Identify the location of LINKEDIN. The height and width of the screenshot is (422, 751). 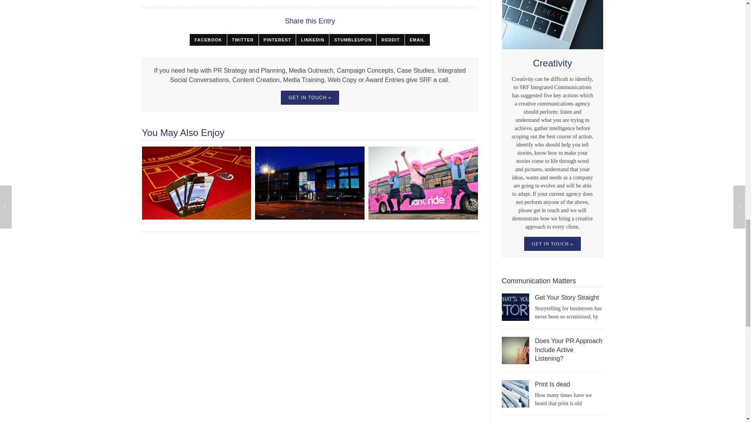
(312, 40).